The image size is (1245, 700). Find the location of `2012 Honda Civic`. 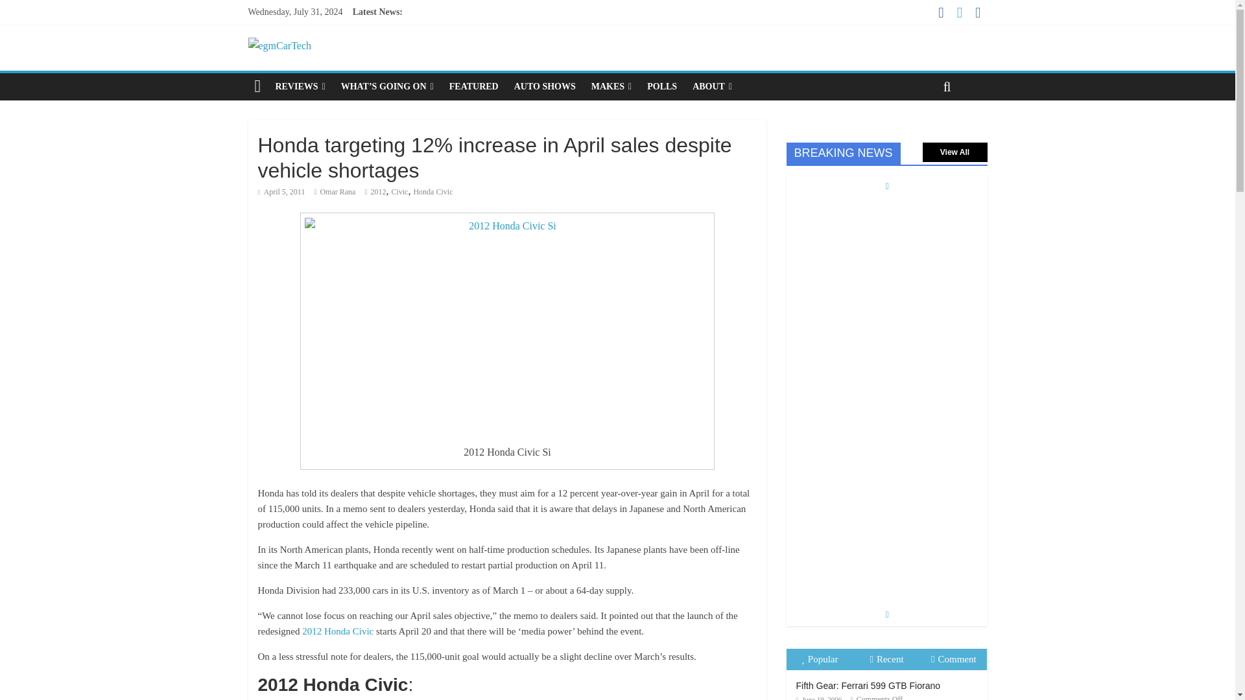

2012 Honda Civic is located at coordinates (338, 631).